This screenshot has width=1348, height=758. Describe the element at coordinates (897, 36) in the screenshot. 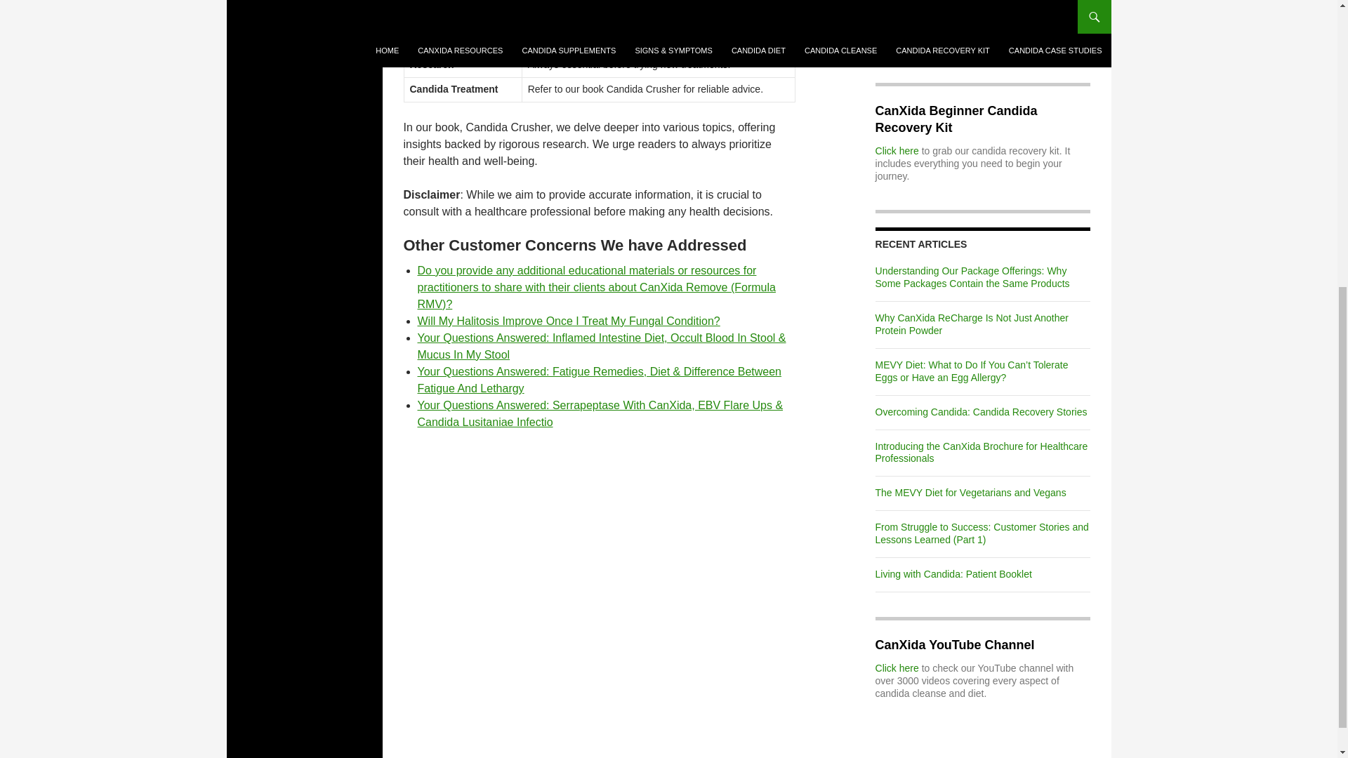

I see `Click here` at that location.